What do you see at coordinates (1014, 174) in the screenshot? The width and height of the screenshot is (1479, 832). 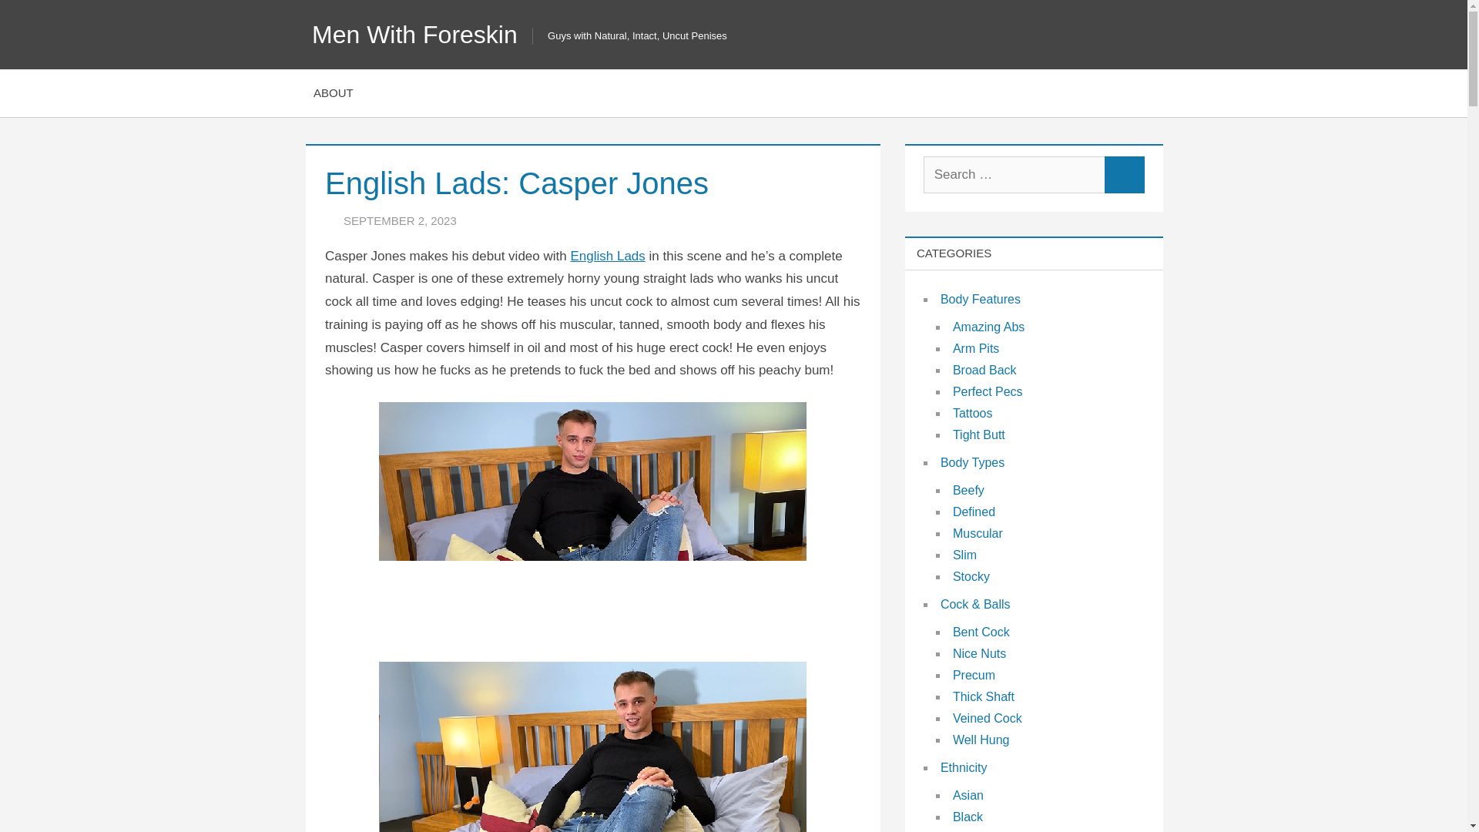 I see `Search for:` at bounding box center [1014, 174].